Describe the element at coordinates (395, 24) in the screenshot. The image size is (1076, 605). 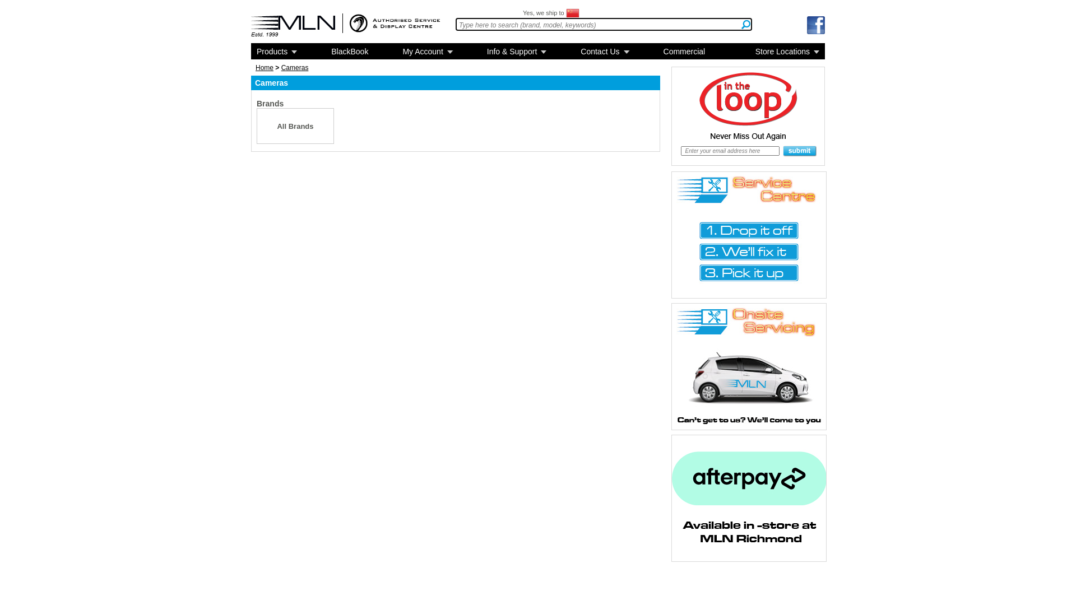
I see `Authorised Venom Service & Display Centre` at that location.